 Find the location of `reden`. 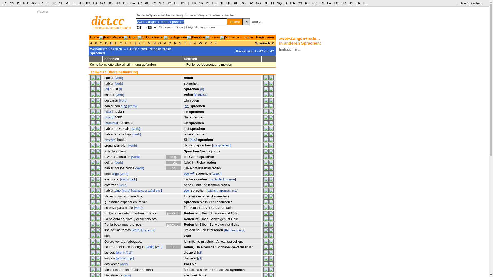

reden is located at coordinates (218, 230).